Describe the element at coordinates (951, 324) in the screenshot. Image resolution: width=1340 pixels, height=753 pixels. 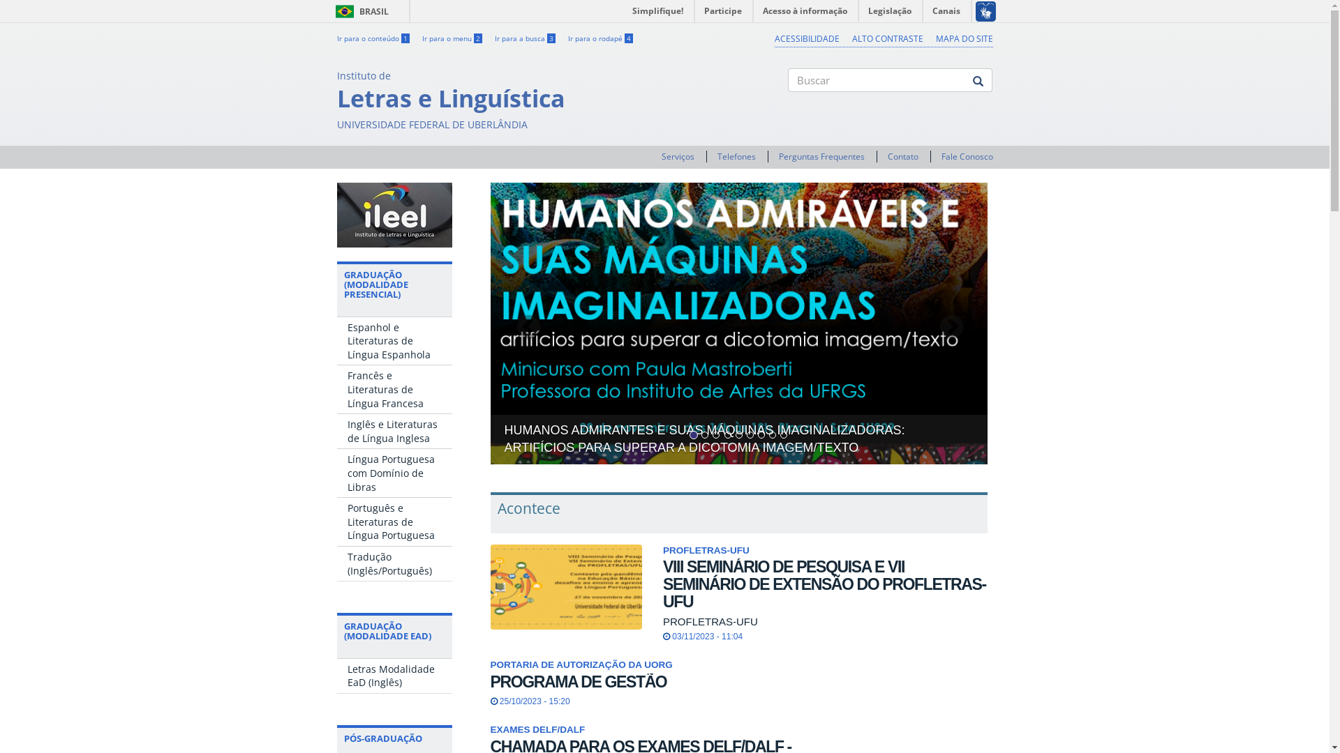
I see `Next` at that location.